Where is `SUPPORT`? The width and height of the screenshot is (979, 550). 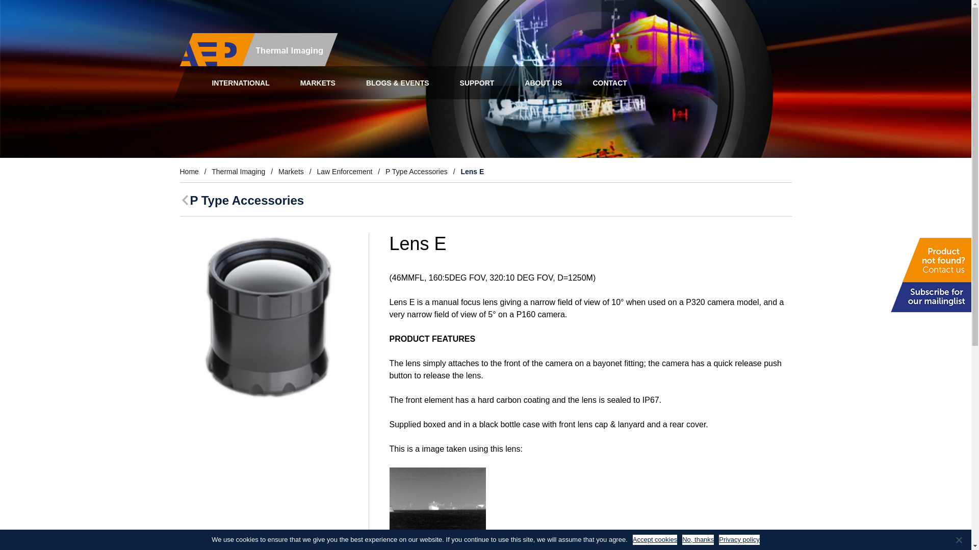 SUPPORT is located at coordinates (476, 82).